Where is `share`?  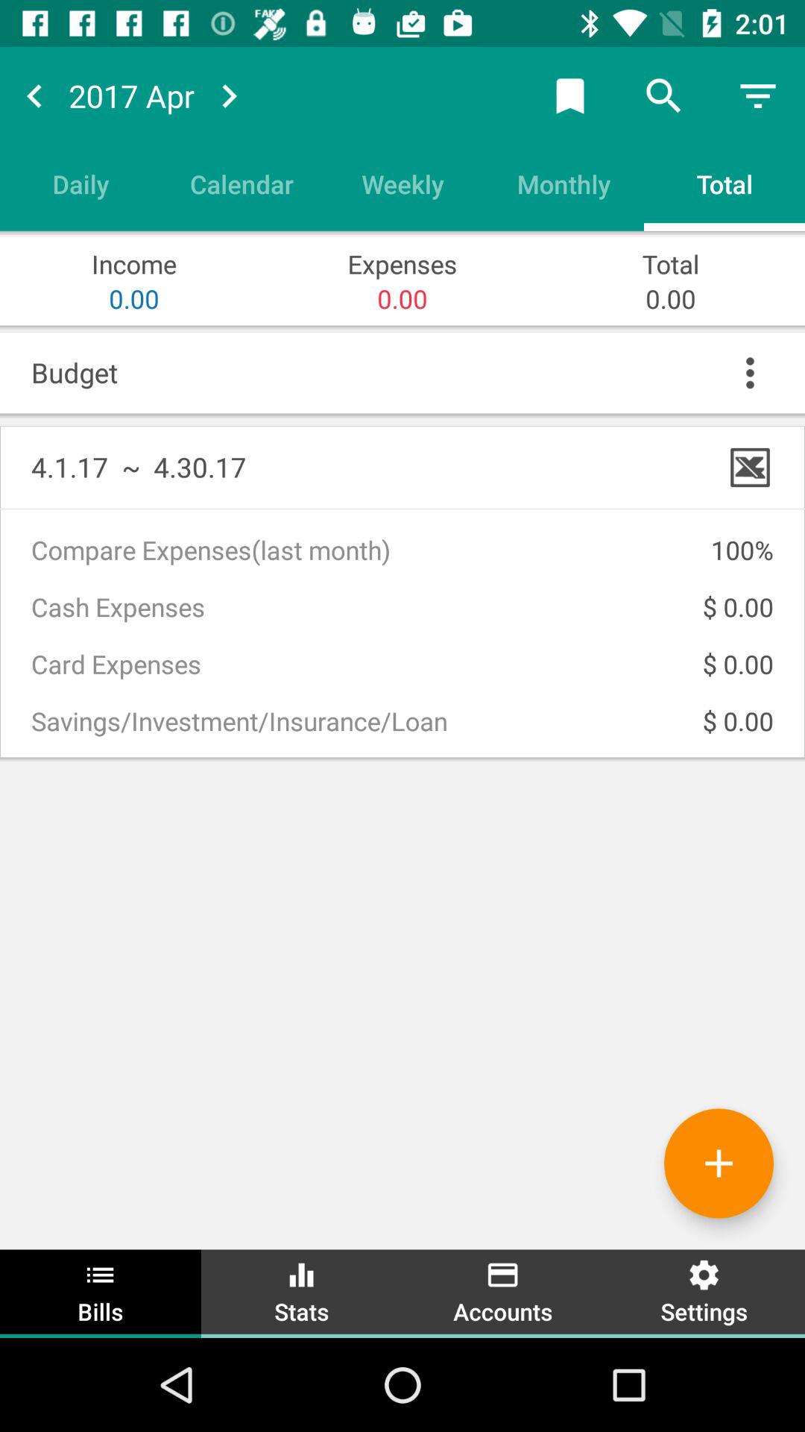 share is located at coordinates (570, 95).